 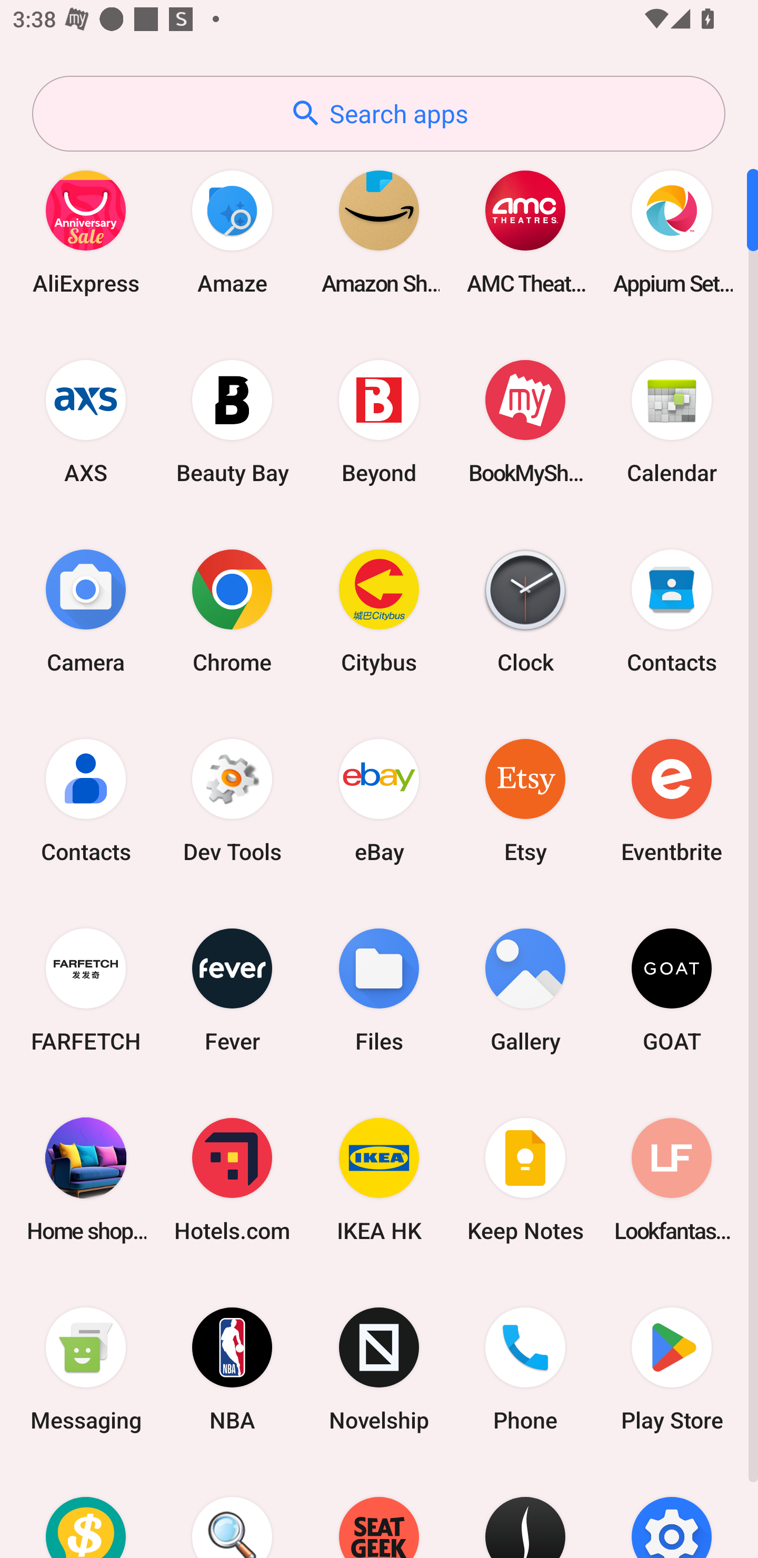 I want to click on Citybus, so click(x=379, y=611).